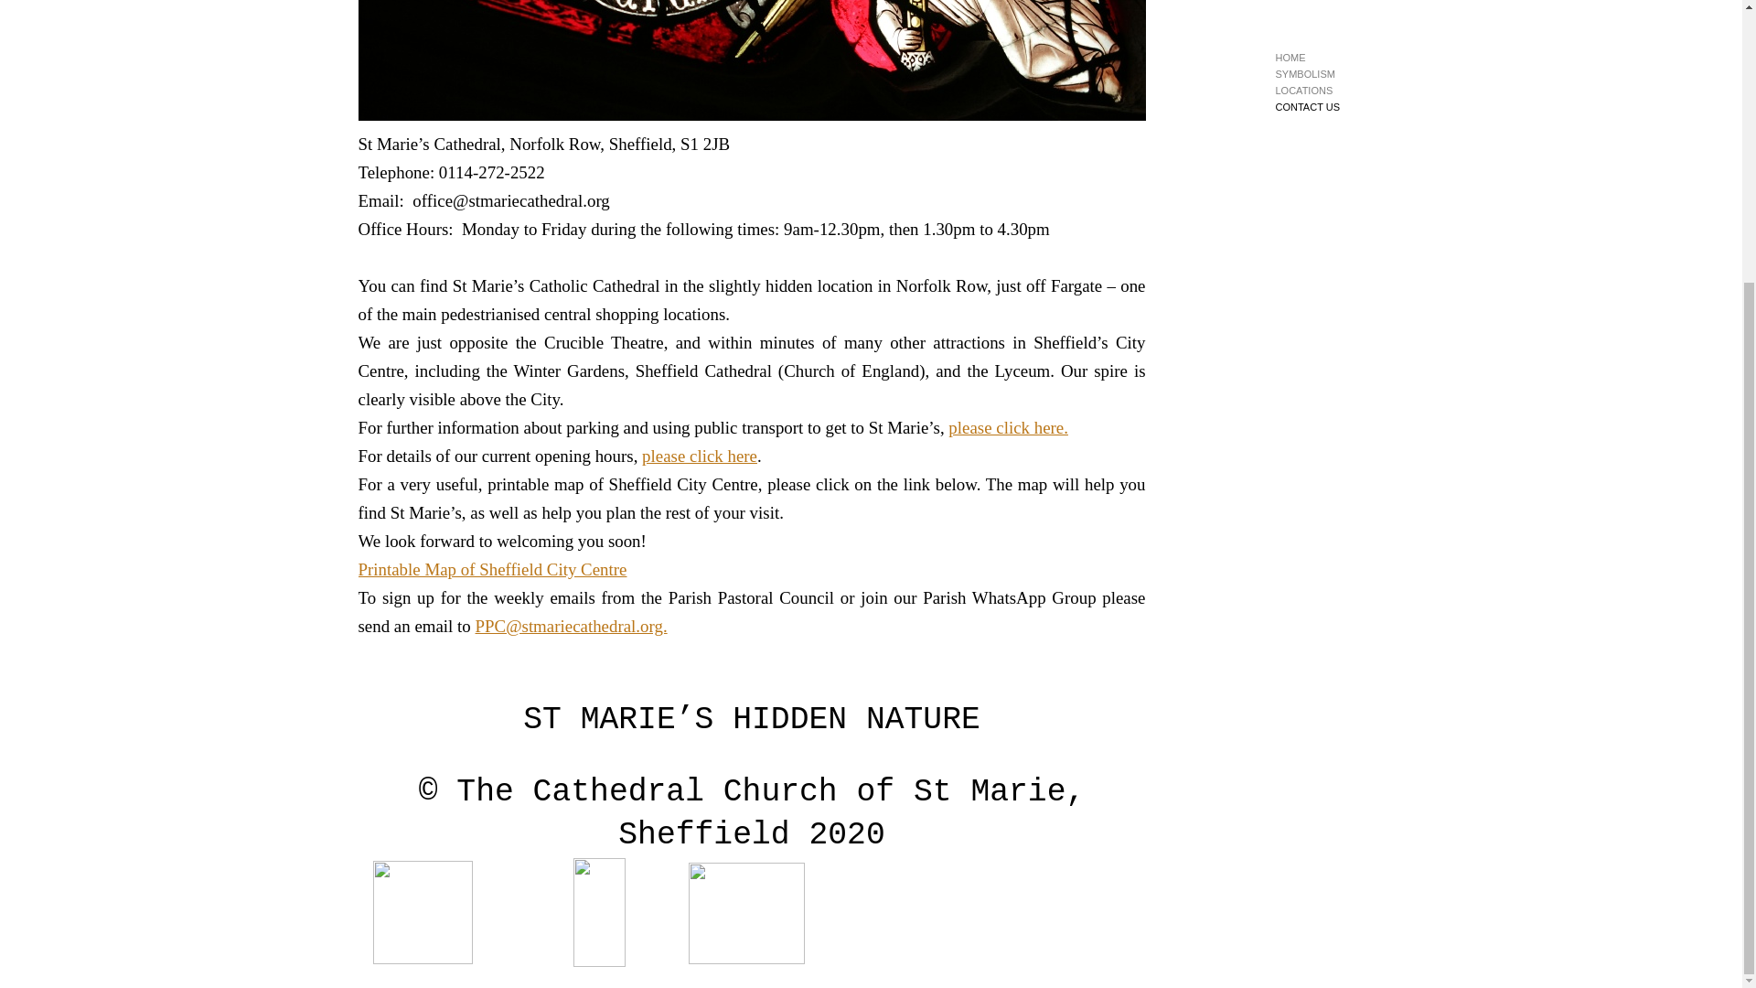  Describe the element at coordinates (699, 456) in the screenshot. I see `please click here` at that location.